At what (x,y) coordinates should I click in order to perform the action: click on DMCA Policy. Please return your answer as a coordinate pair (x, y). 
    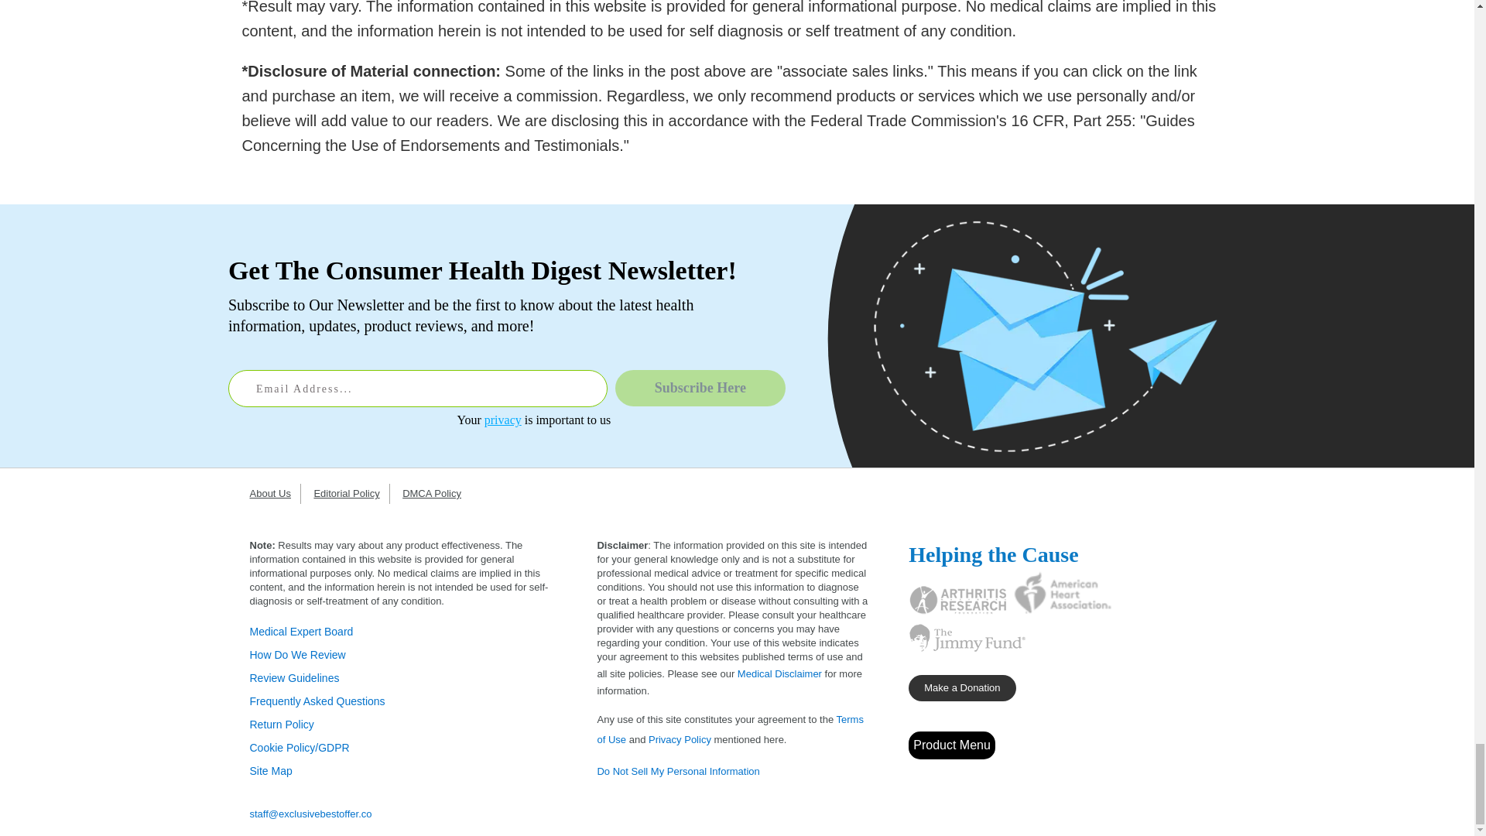
    Looking at the image, I should click on (437, 492).